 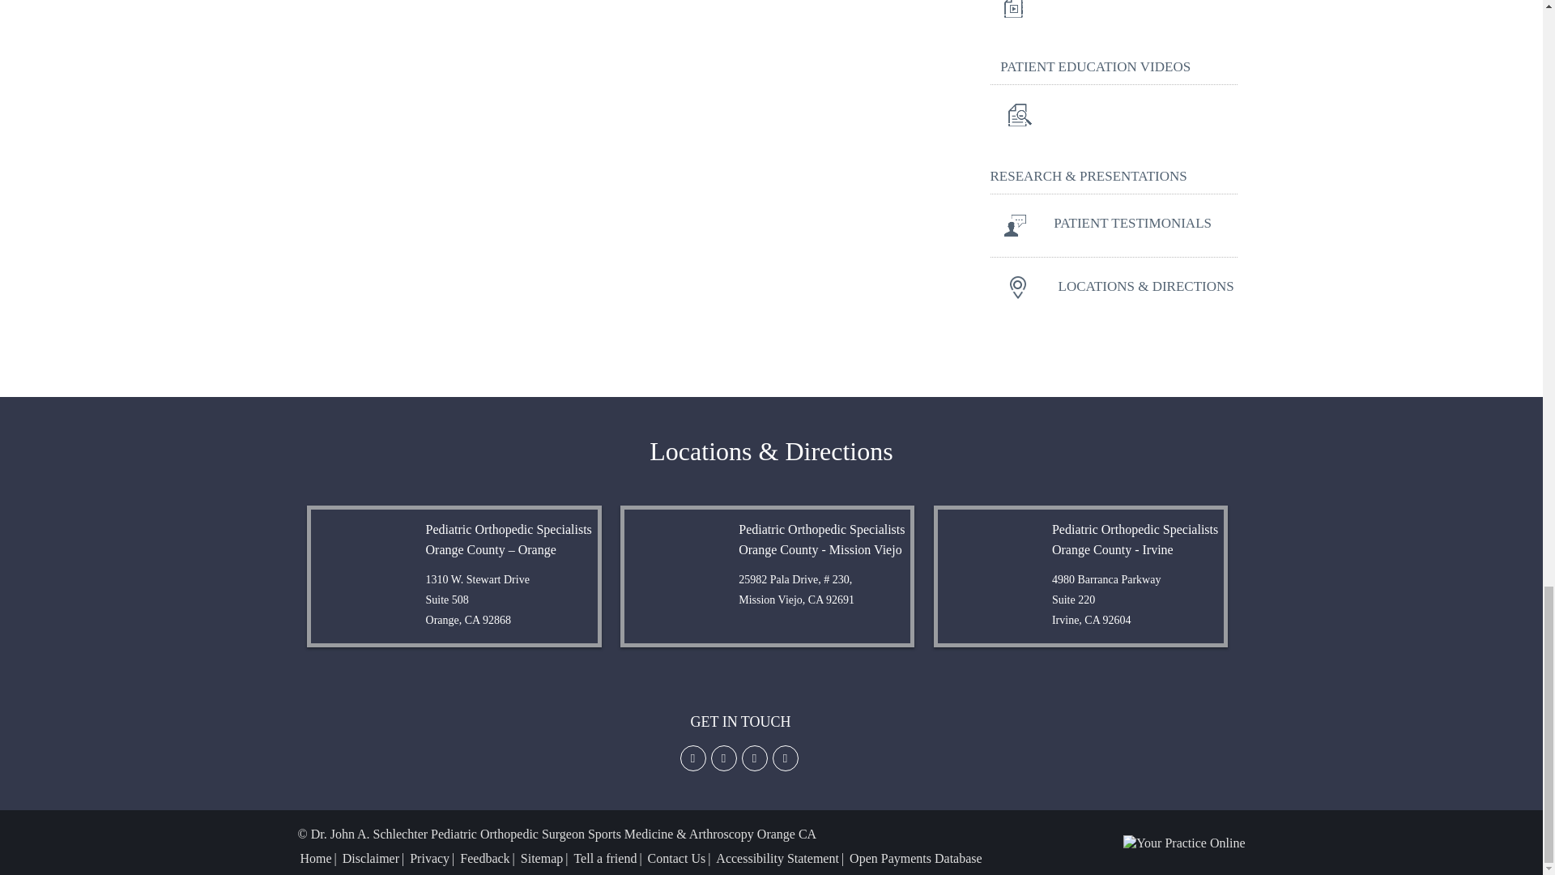 I want to click on Follow Dr. Schlechter on Twitter, so click(x=724, y=757).